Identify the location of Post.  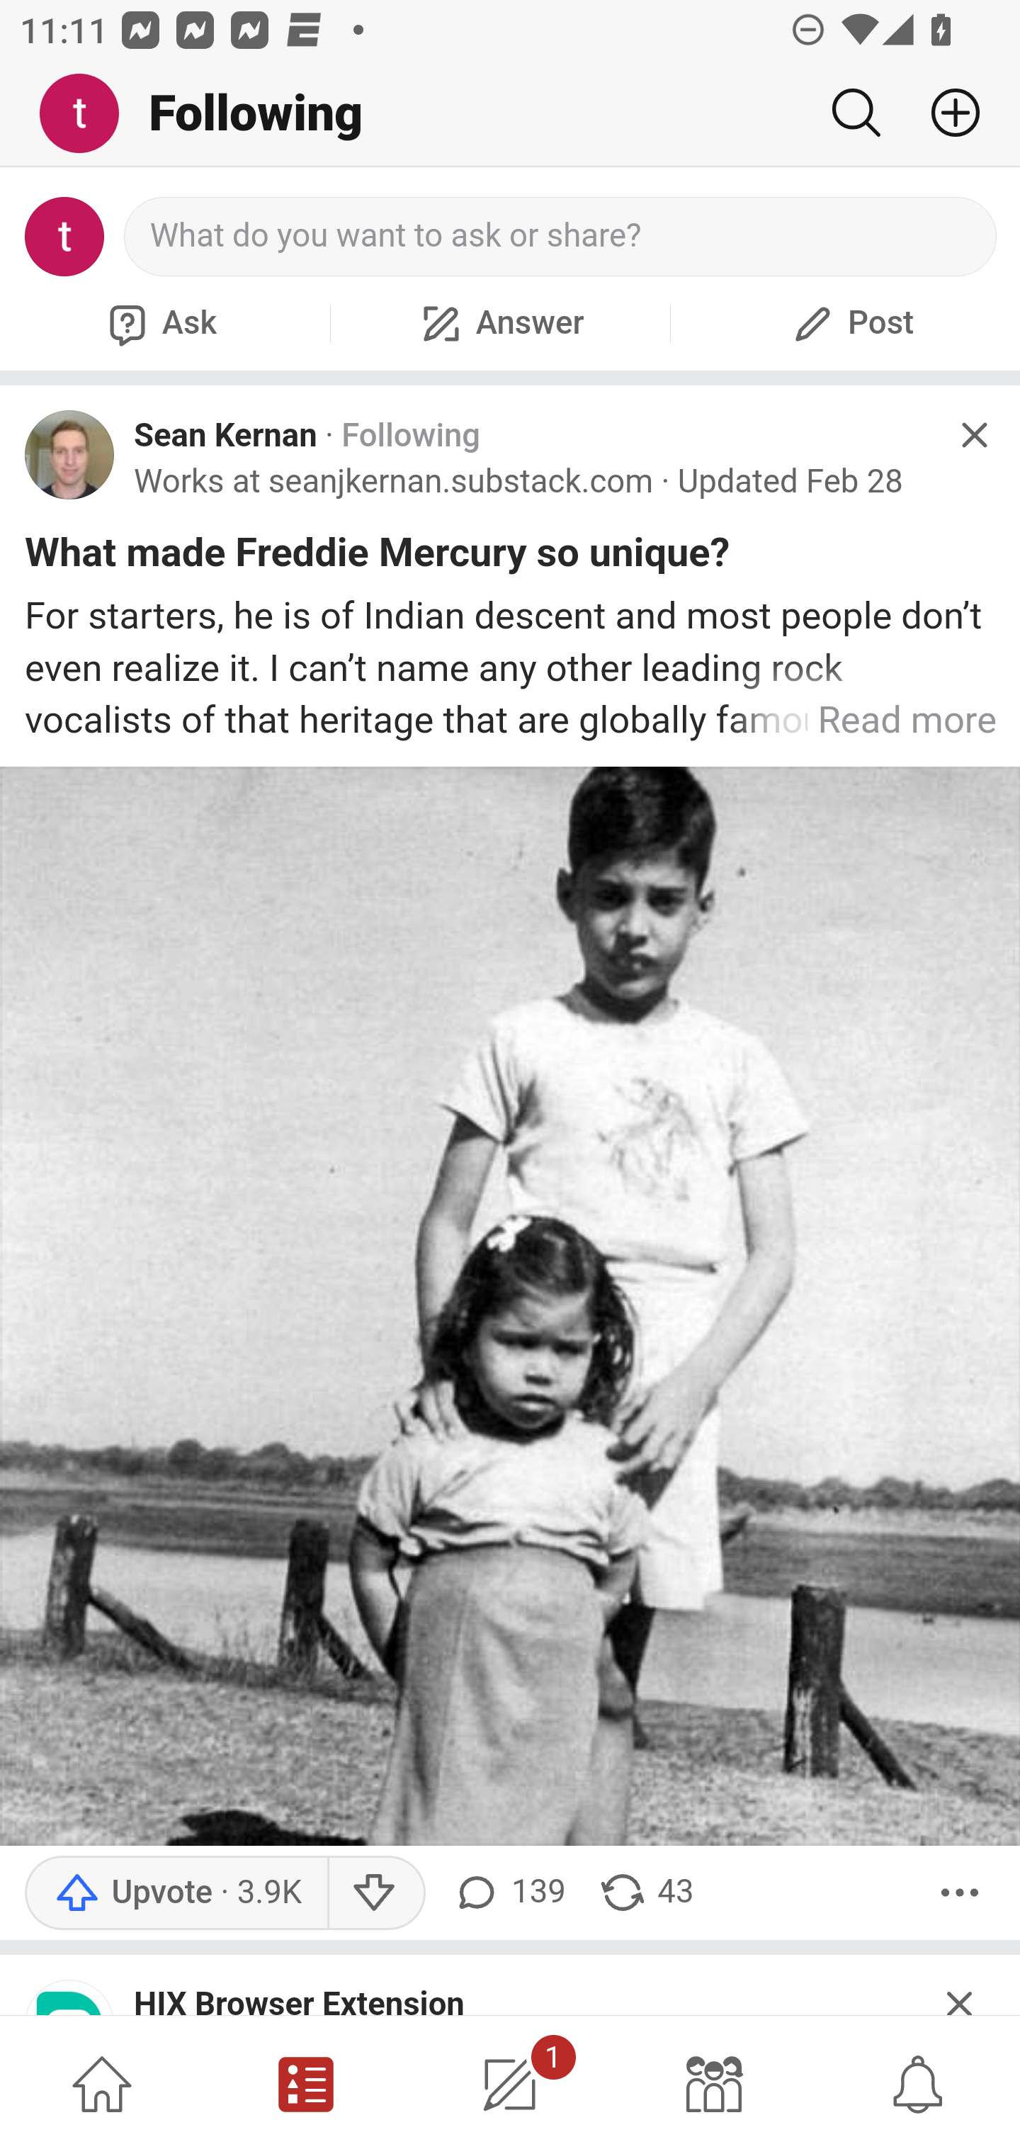
(850, 323).